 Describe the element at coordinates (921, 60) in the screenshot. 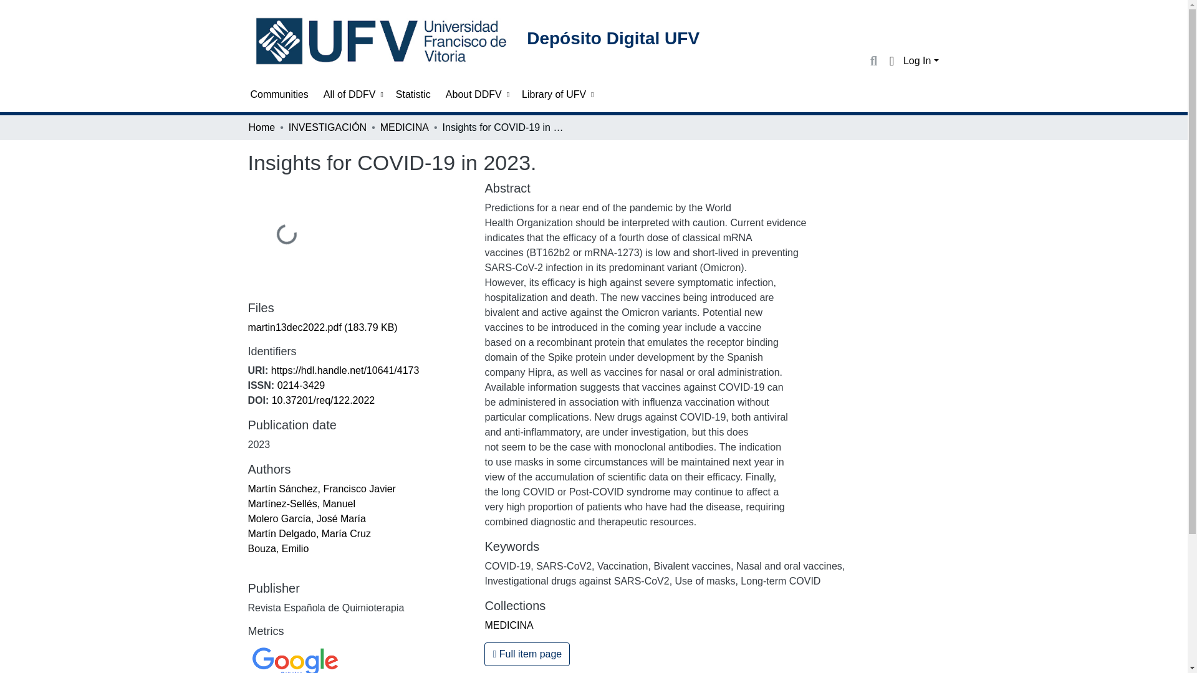

I see `Log In` at that location.